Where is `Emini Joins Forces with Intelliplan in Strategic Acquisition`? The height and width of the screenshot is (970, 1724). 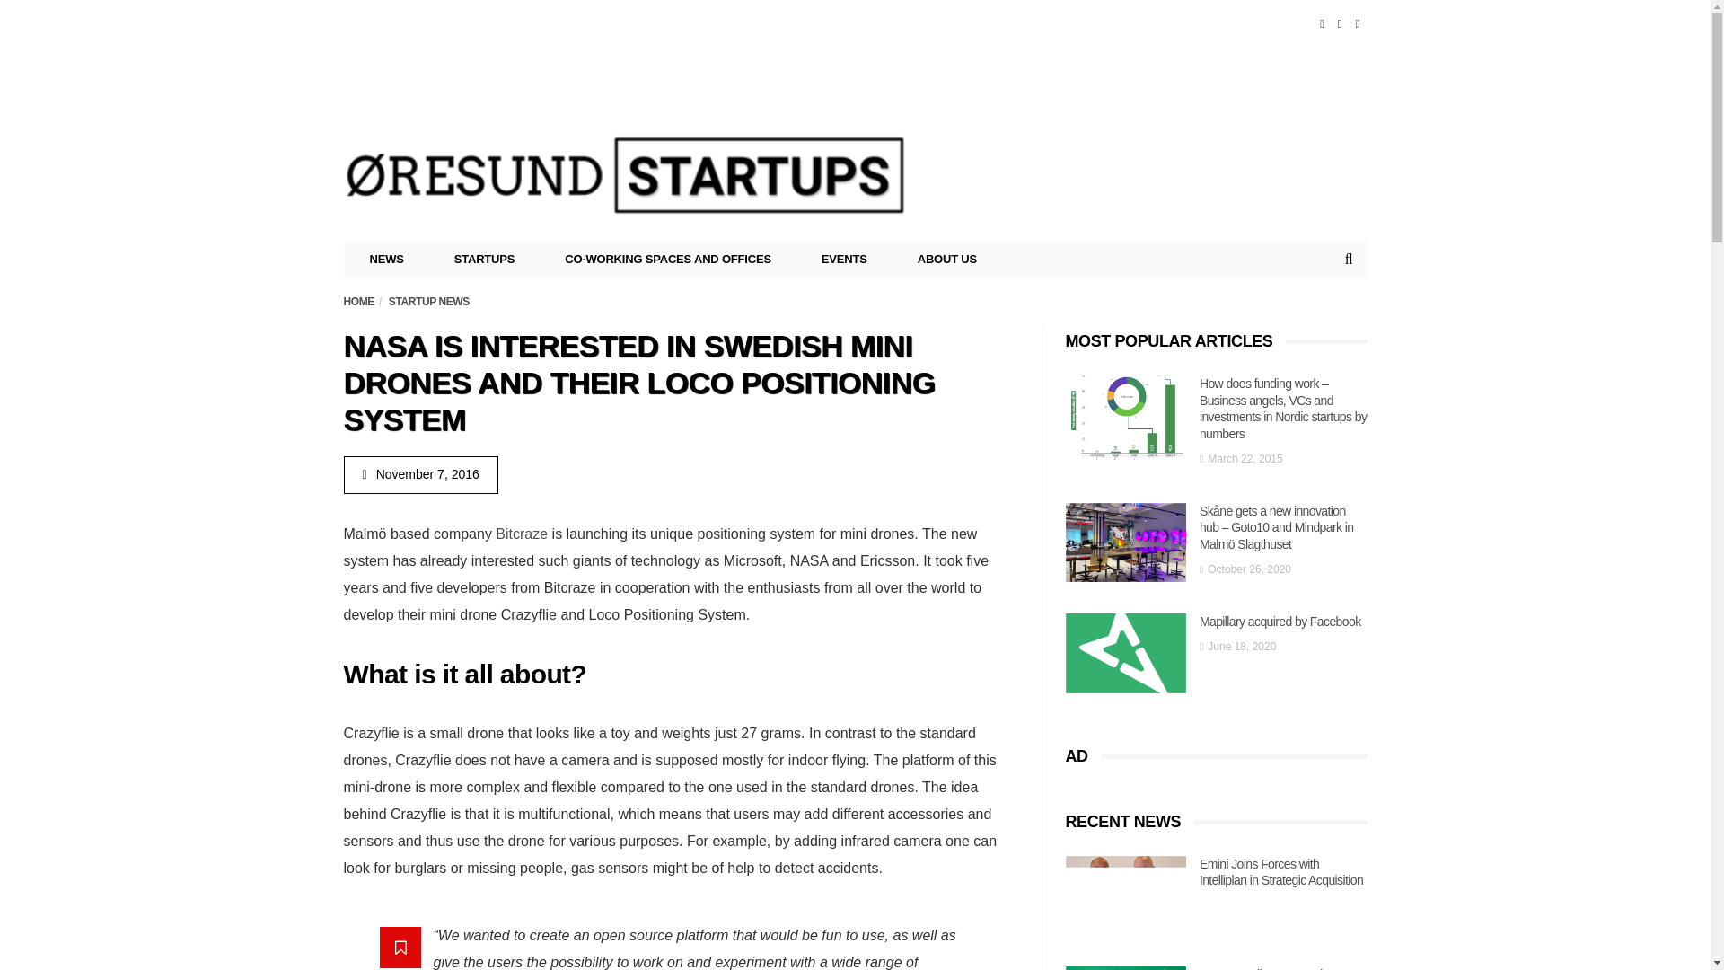
Emini Joins Forces with Intelliplan in Strategic Acquisition is located at coordinates (1125, 895).